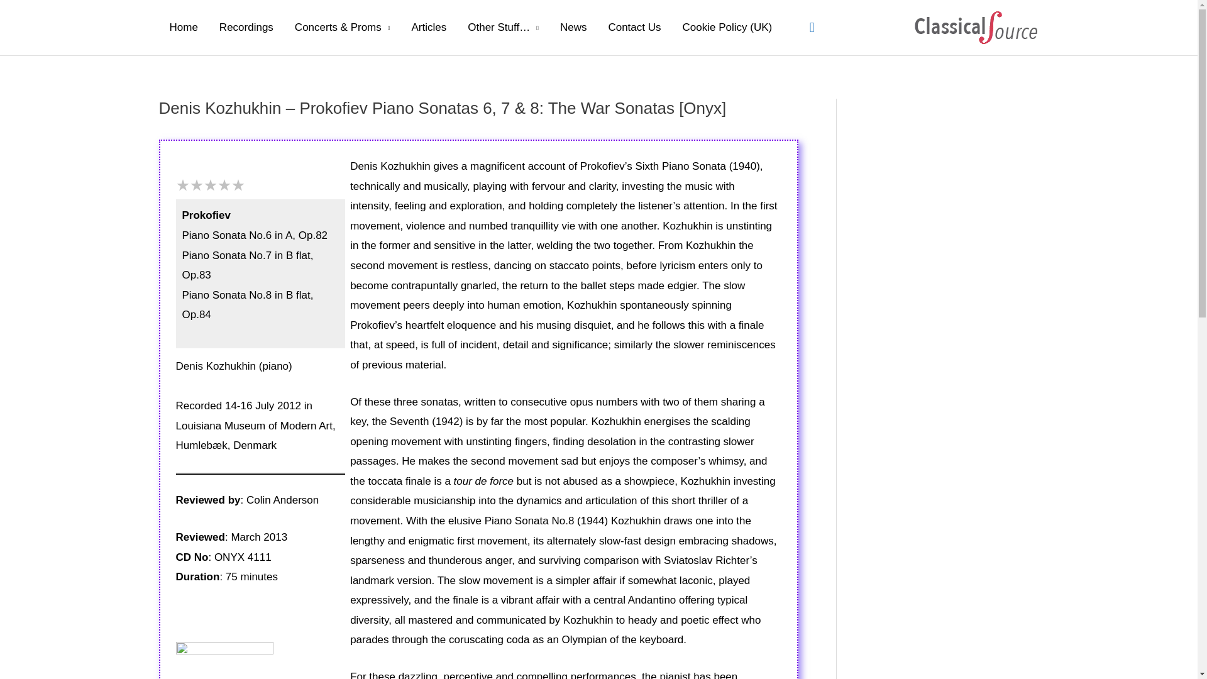 The image size is (1207, 679). I want to click on Contact Us, so click(634, 28).